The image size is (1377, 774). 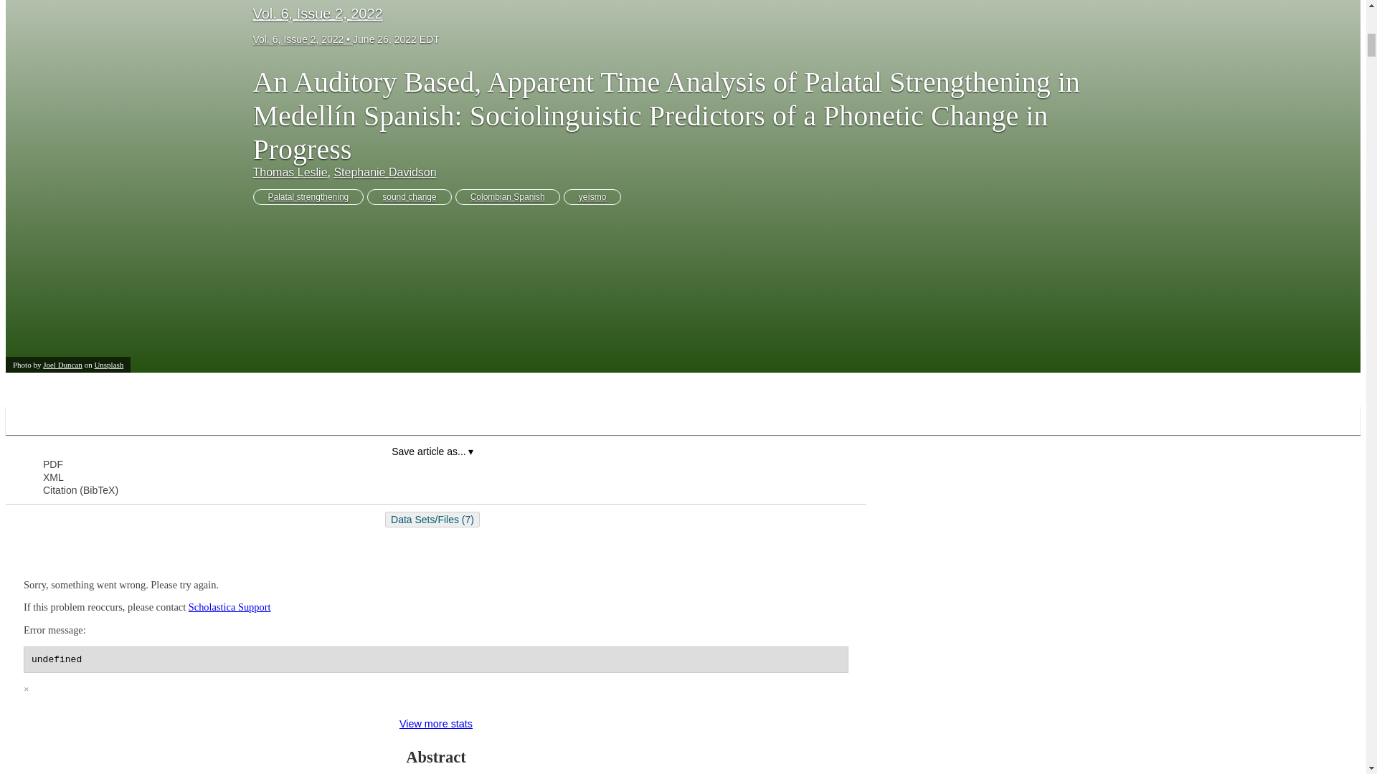 What do you see at coordinates (384, 172) in the screenshot?
I see `Stephanie Davidson` at bounding box center [384, 172].